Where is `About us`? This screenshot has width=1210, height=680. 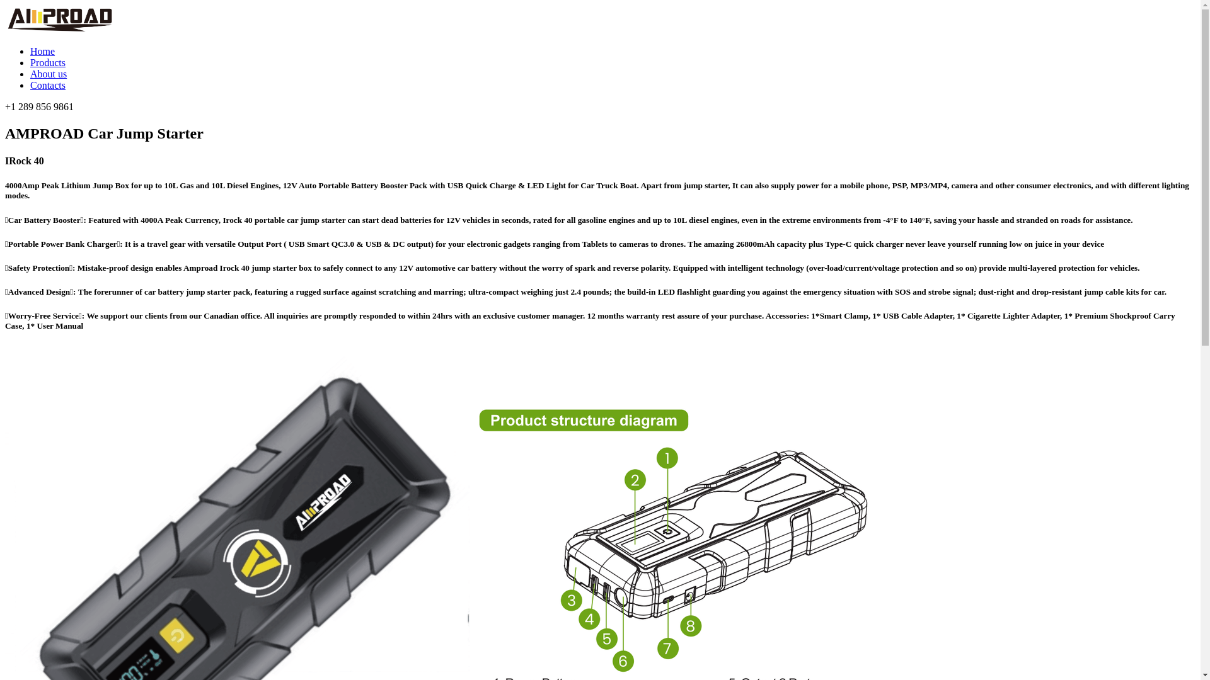 About us is located at coordinates (49, 74).